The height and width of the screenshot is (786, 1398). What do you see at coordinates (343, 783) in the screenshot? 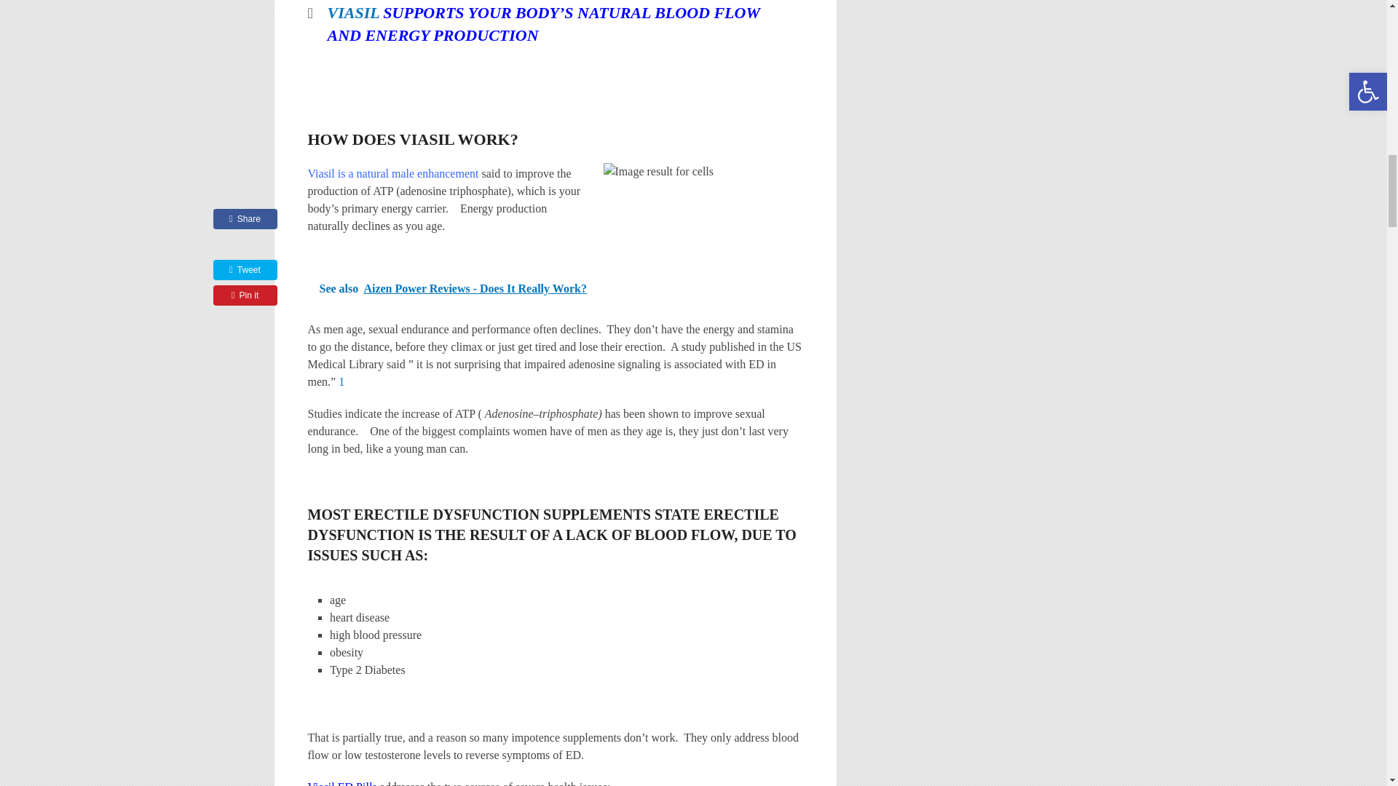
I see `Viasil ED Pills` at bounding box center [343, 783].